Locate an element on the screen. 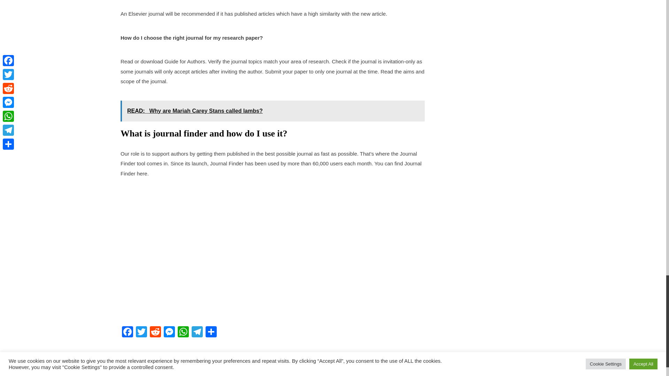 The width and height of the screenshot is (669, 376). Facebook is located at coordinates (127, 333).